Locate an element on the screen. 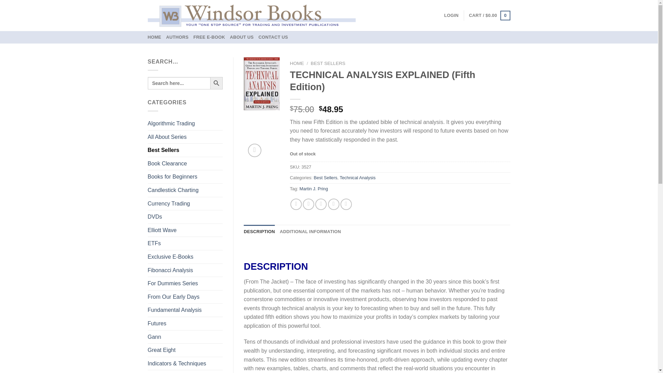  All About Series is located at coordinates (185, 137).